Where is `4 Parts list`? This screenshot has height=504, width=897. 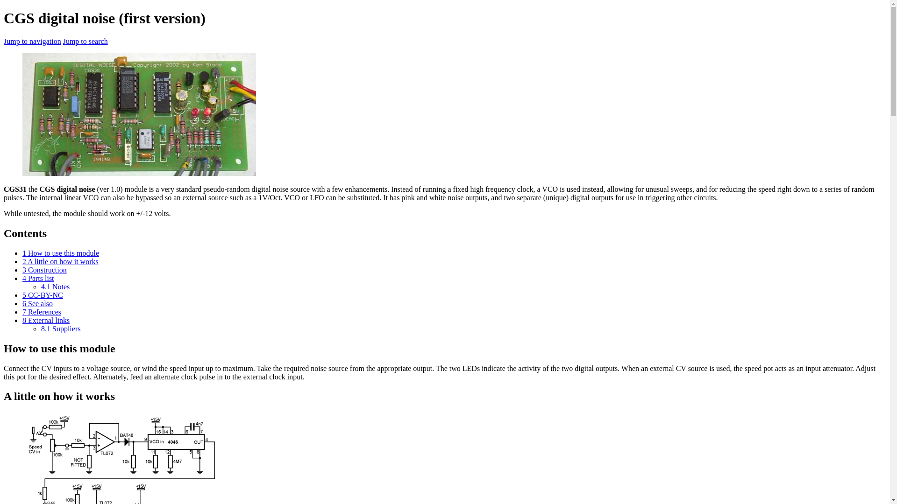
4 Parts list is located at coordinates (38, 278).